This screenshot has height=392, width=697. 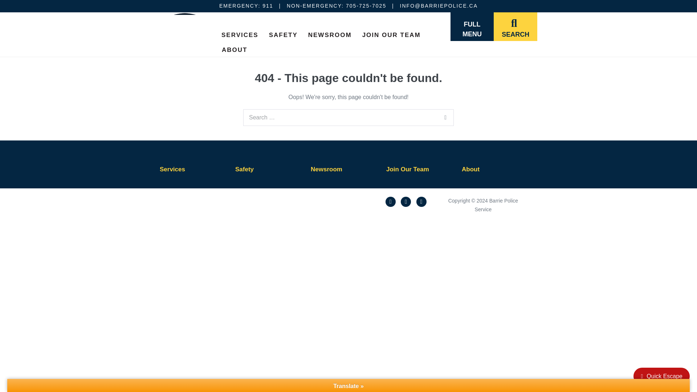 What do you see at coordinates (470, 169) in the screenshot?
I see `About` at bounding box center [470, 169].